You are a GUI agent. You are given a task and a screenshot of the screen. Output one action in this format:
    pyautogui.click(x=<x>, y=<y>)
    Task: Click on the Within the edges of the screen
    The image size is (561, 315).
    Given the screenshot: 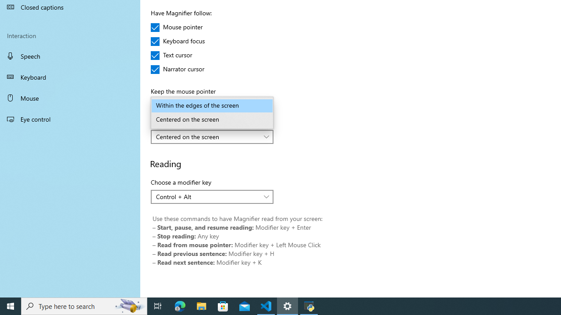 What is the action you would take?
    pyautogui.click(x=212, y=106)
    